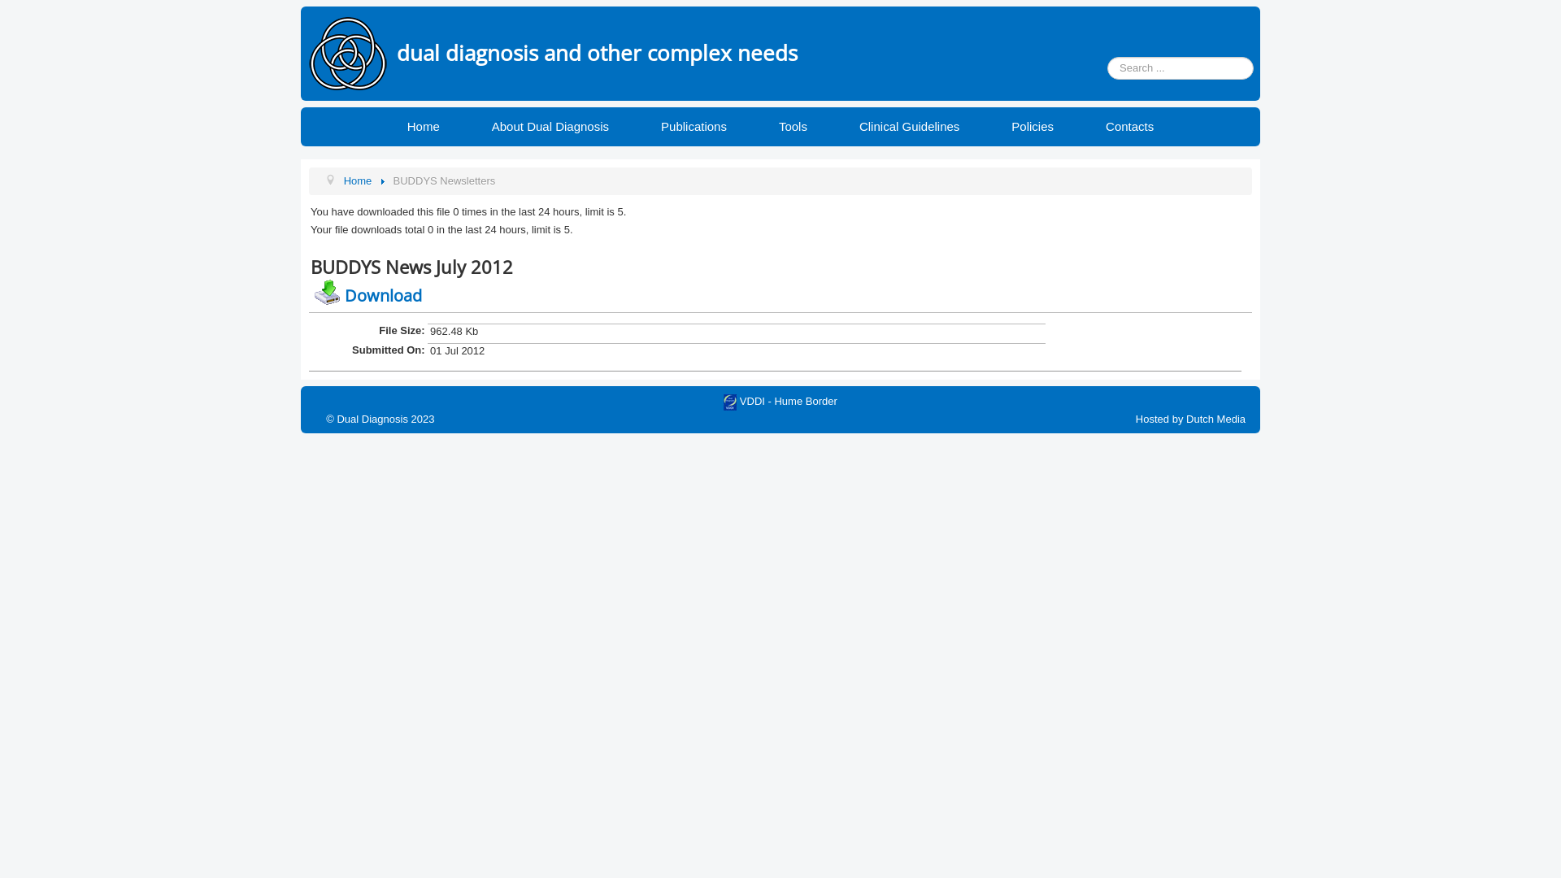 Image resolution: width=1561 pixels, height=878 pixels. Describe the element at coordinates (1216, 419) in the screenshot. I see `Dutch Media` at that location.